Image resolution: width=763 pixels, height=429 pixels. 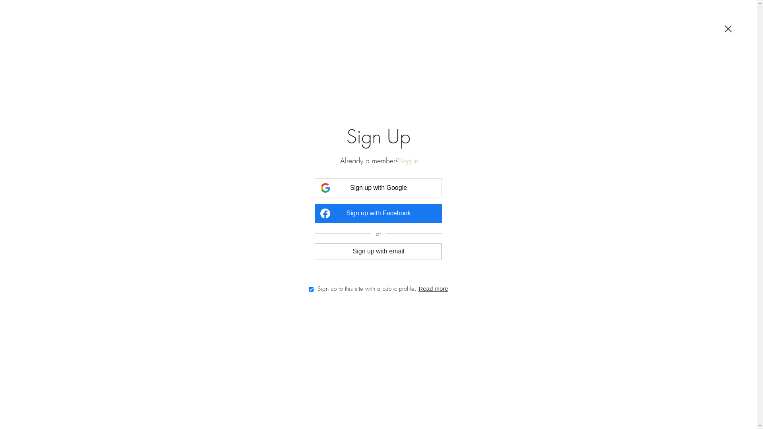 What do you see at coordinates (409, 160) in the screenshot?
I see `Log In` at bounding box center [409, 160].